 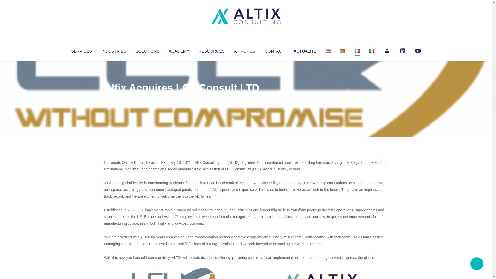 What do you see at coordinates (81, 50) in the screenshot?
I see `SERVICES` at bounding box center [81, 50].